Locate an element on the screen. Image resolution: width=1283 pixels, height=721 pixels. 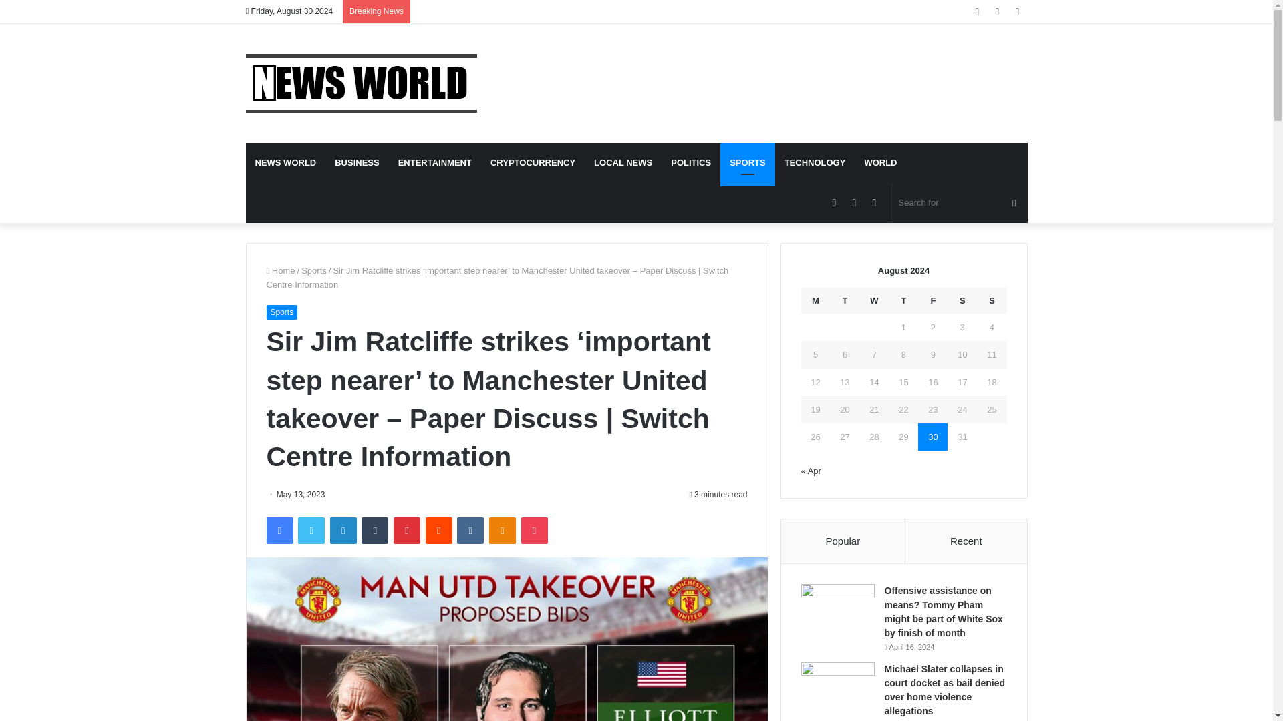
Reddit is located at coordinates (439, 531).